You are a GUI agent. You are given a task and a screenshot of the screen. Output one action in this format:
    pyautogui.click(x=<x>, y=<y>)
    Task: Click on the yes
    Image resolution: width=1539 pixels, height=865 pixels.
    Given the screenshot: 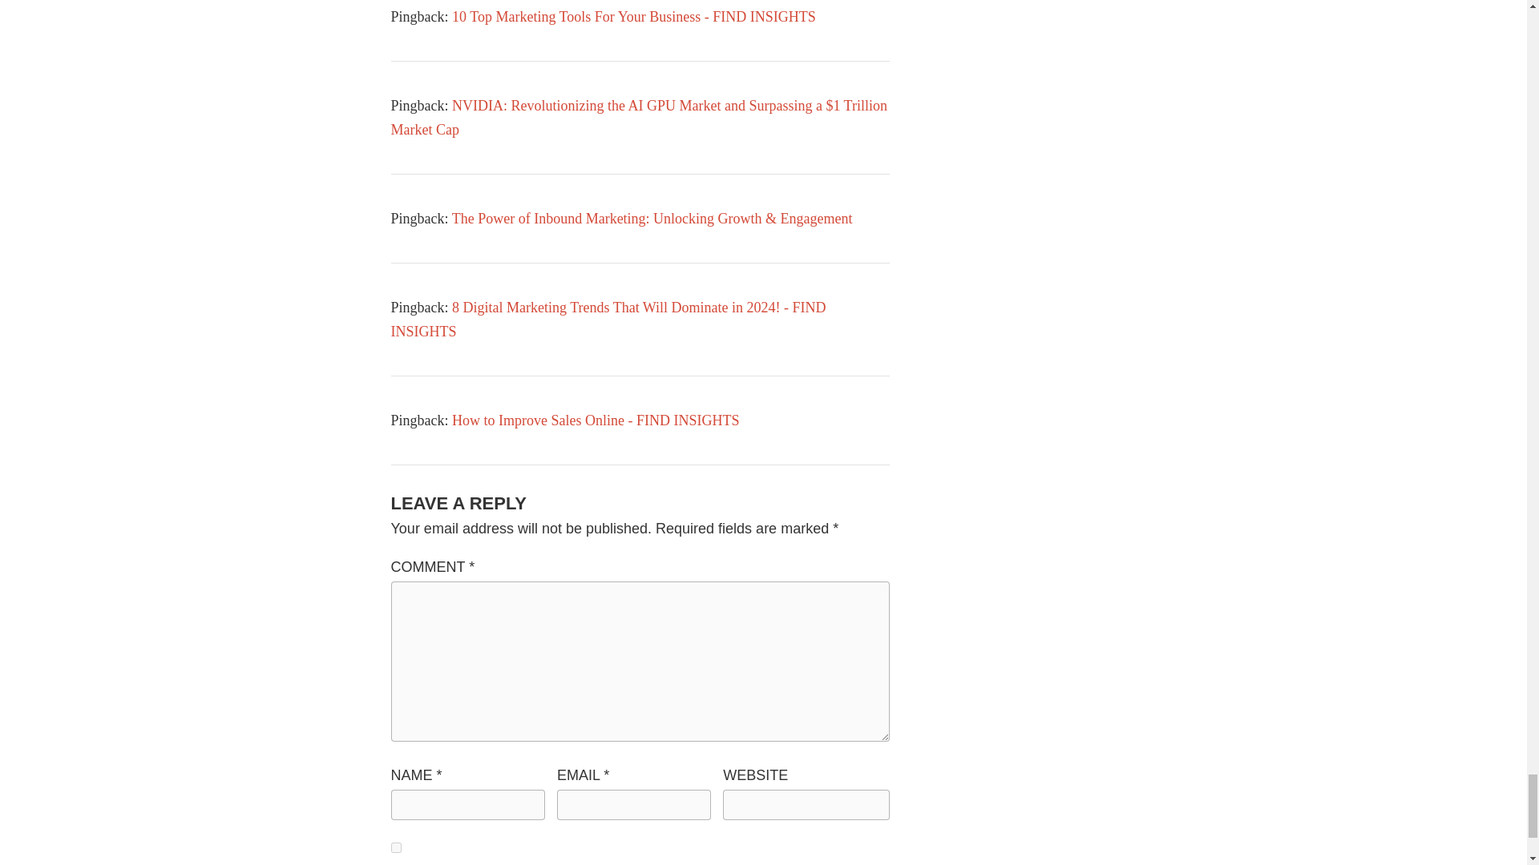 What is the action you would take?
    pyautogui.click(x=396, y=847)
    